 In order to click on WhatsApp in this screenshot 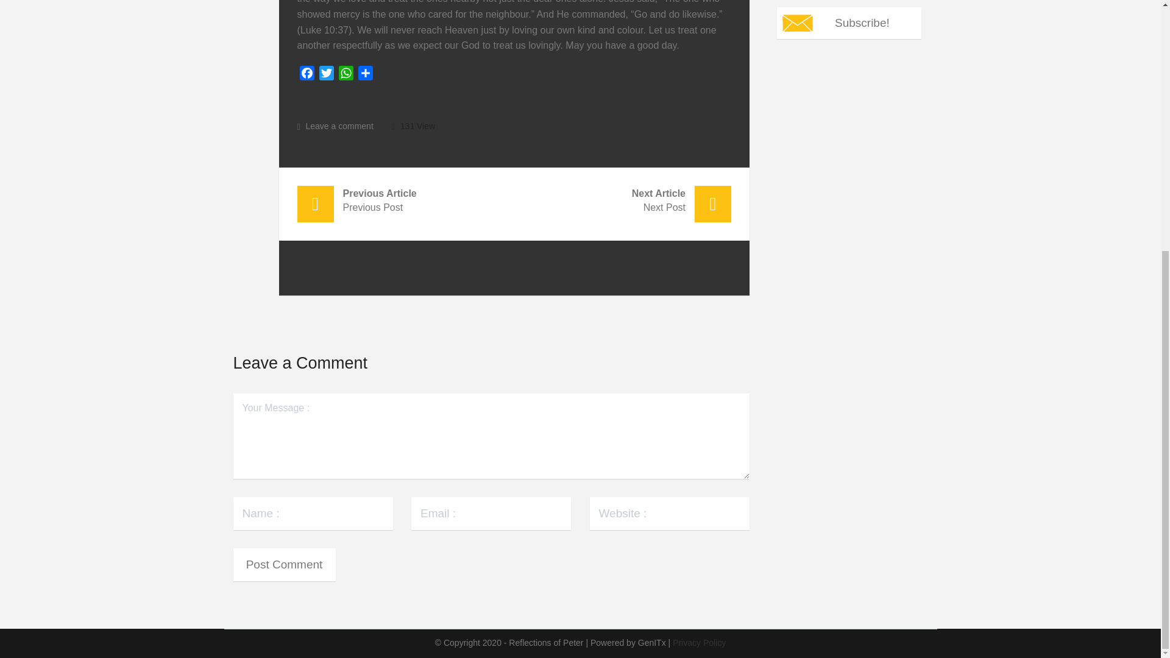, I will do `click(346, 76)`.